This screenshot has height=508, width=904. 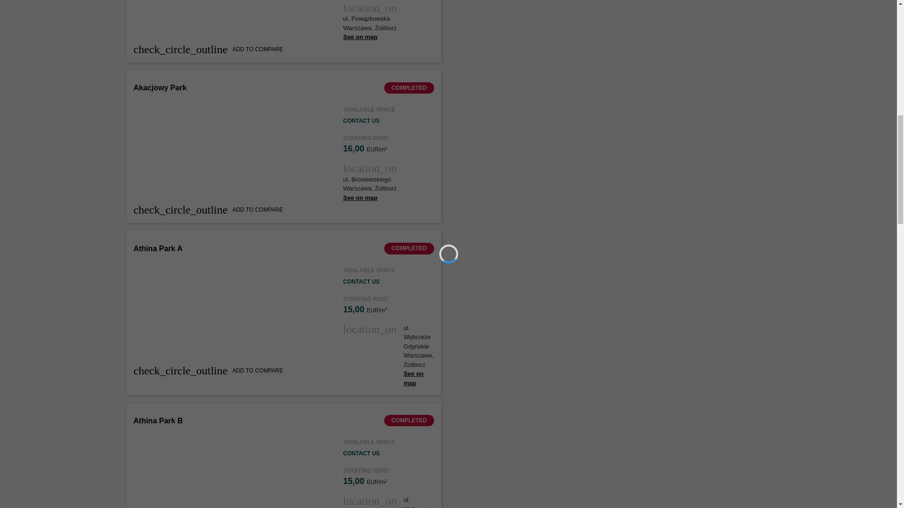 What do you see at coordinates (158, 421) in the screenshot?
I see `Athina Park B` at bounding box center [158, 421].